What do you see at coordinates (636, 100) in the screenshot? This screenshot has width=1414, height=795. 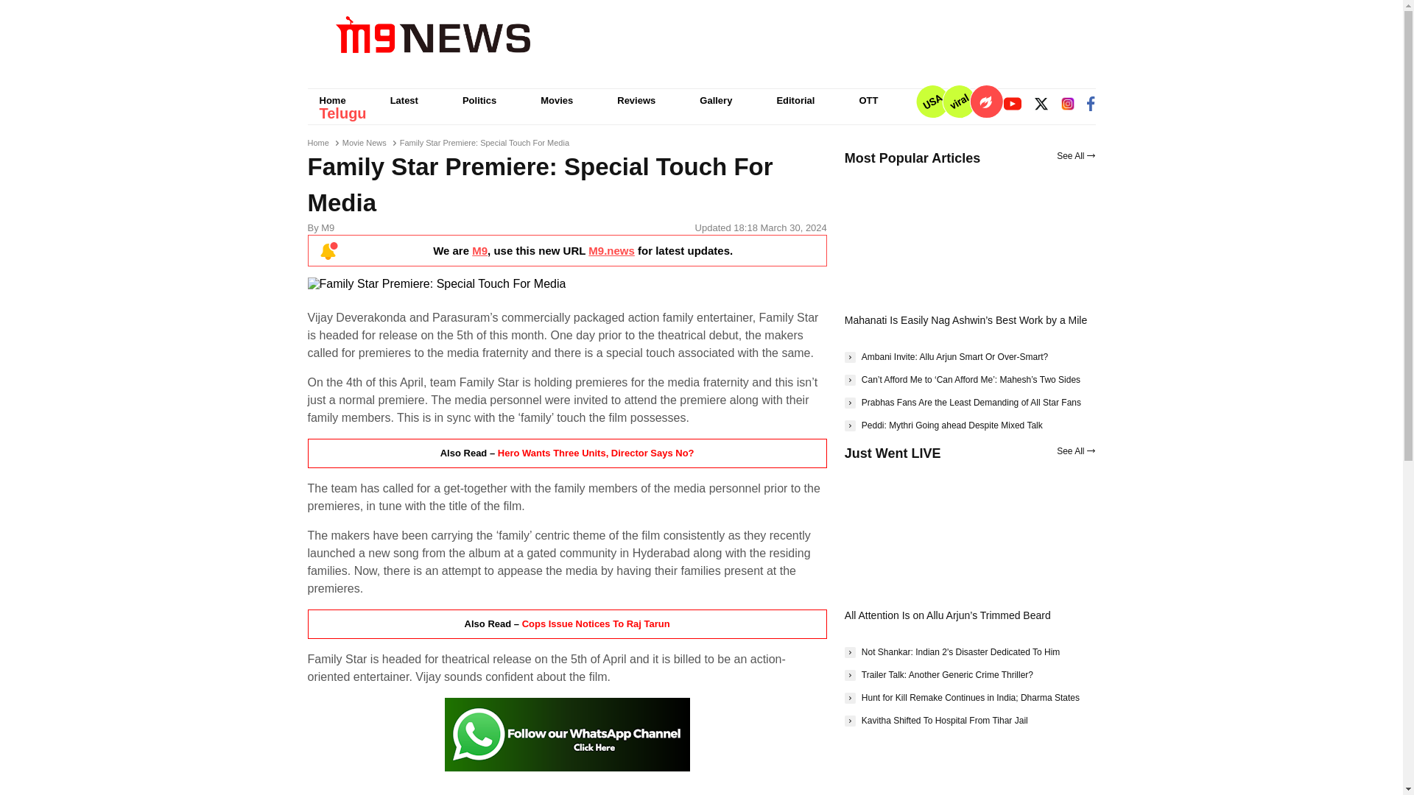 I see `Reviews` at bounding box center [636, 100].